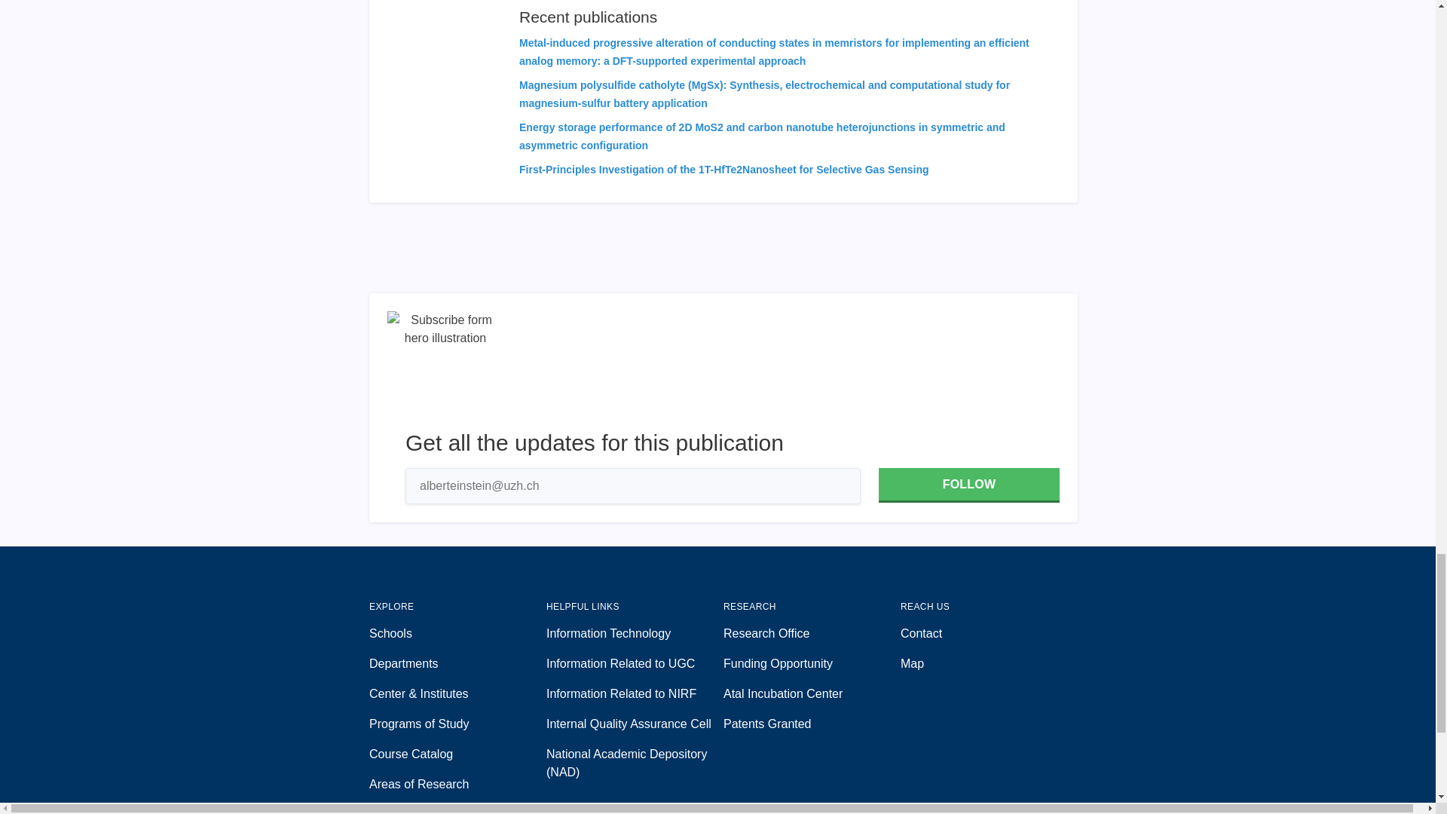  Describe the element at coordinates (457, 664) in the screenshot. I see `Departments` at that location.